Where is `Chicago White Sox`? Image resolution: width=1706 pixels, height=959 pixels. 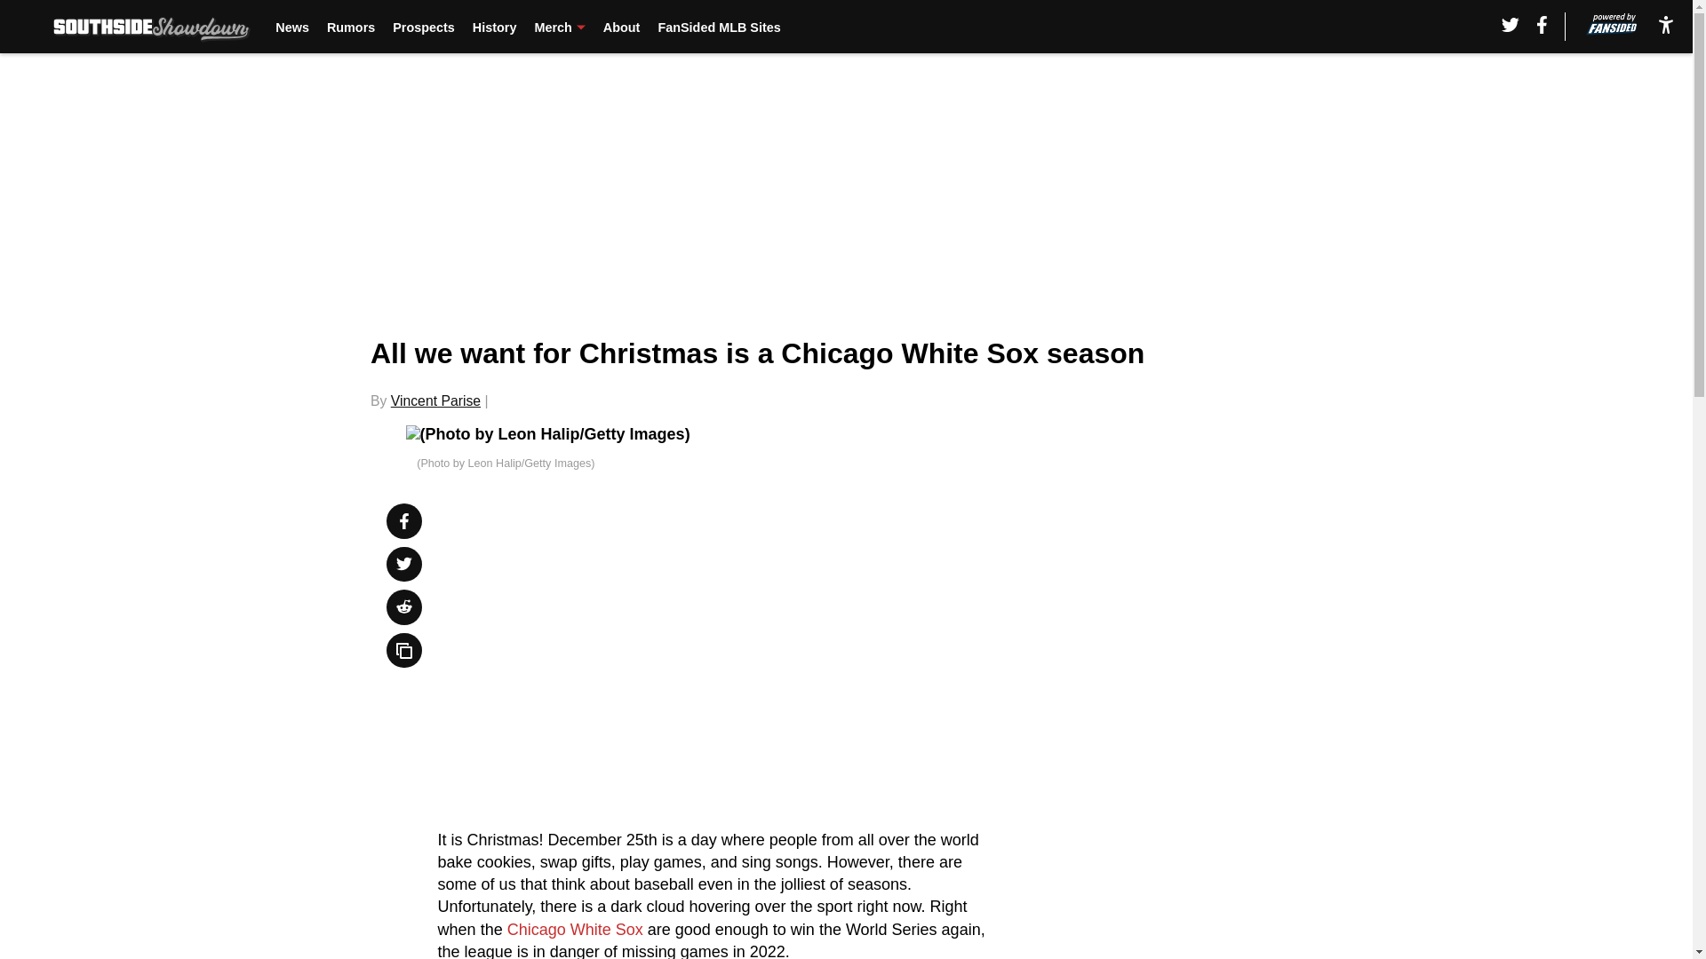
Chicago White Sox is located at coordinates (572, 929).